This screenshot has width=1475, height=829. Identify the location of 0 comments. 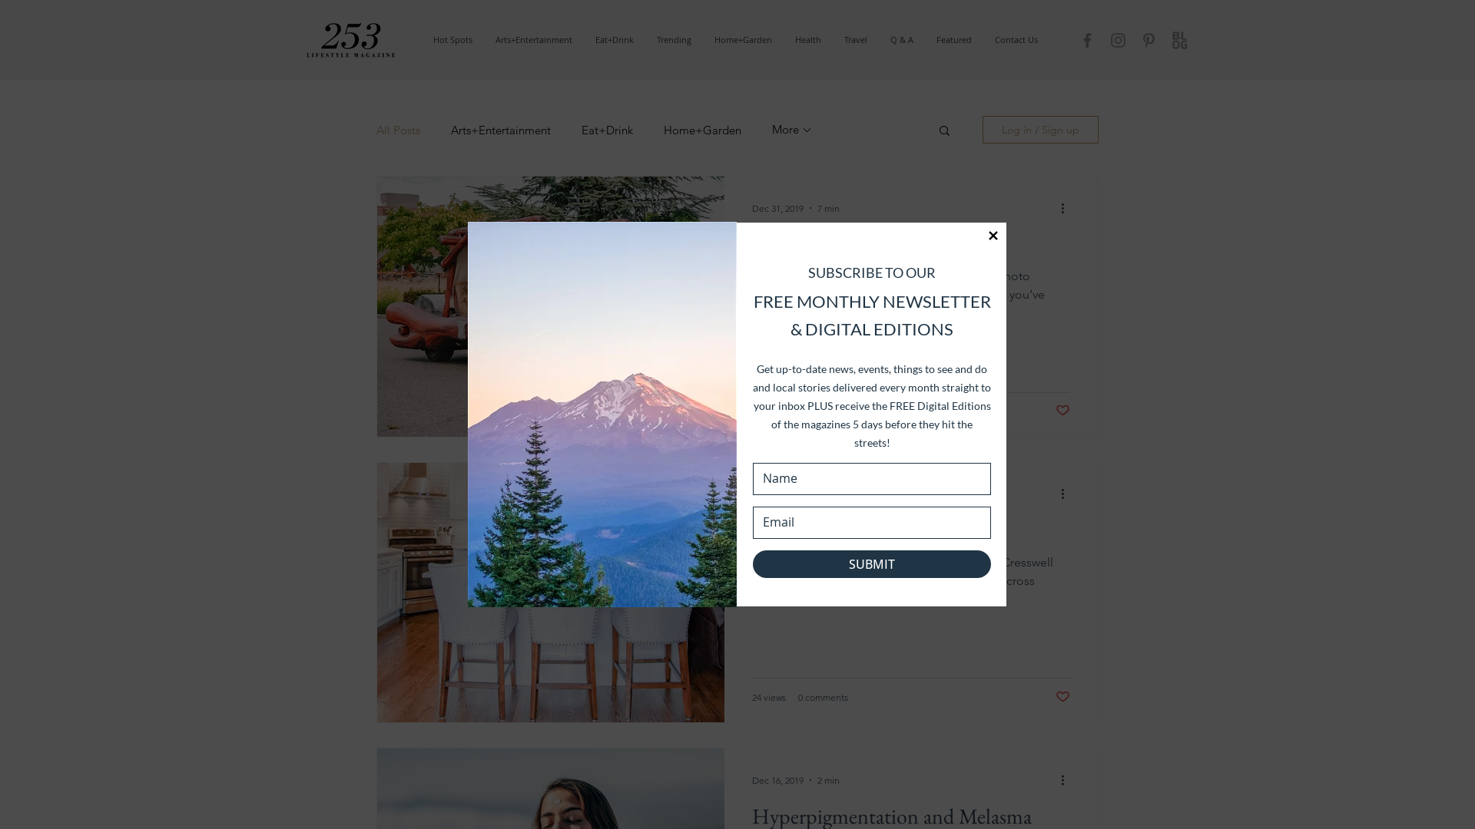
(824, 697).